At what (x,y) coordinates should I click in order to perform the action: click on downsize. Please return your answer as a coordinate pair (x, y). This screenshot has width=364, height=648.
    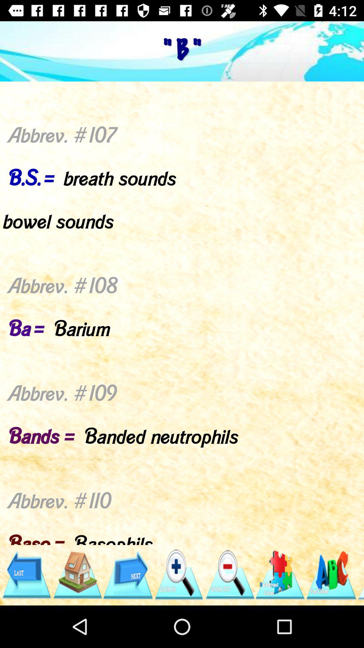
    Looking at the image, I should click on (230, 575).